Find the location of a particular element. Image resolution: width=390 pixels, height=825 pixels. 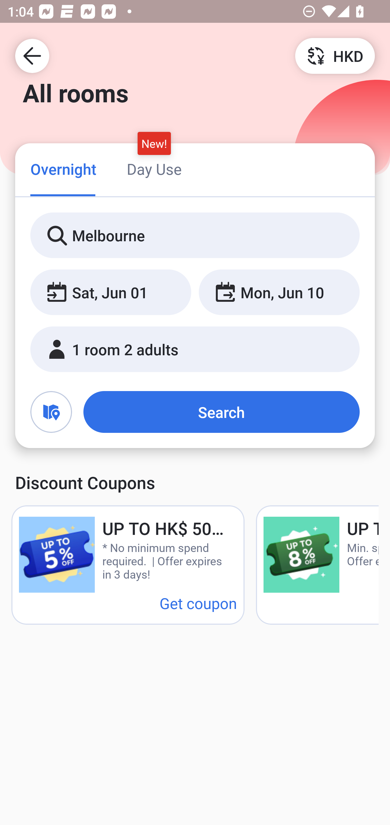

Sat, Jun 01 is located at coordinates (110, 293).